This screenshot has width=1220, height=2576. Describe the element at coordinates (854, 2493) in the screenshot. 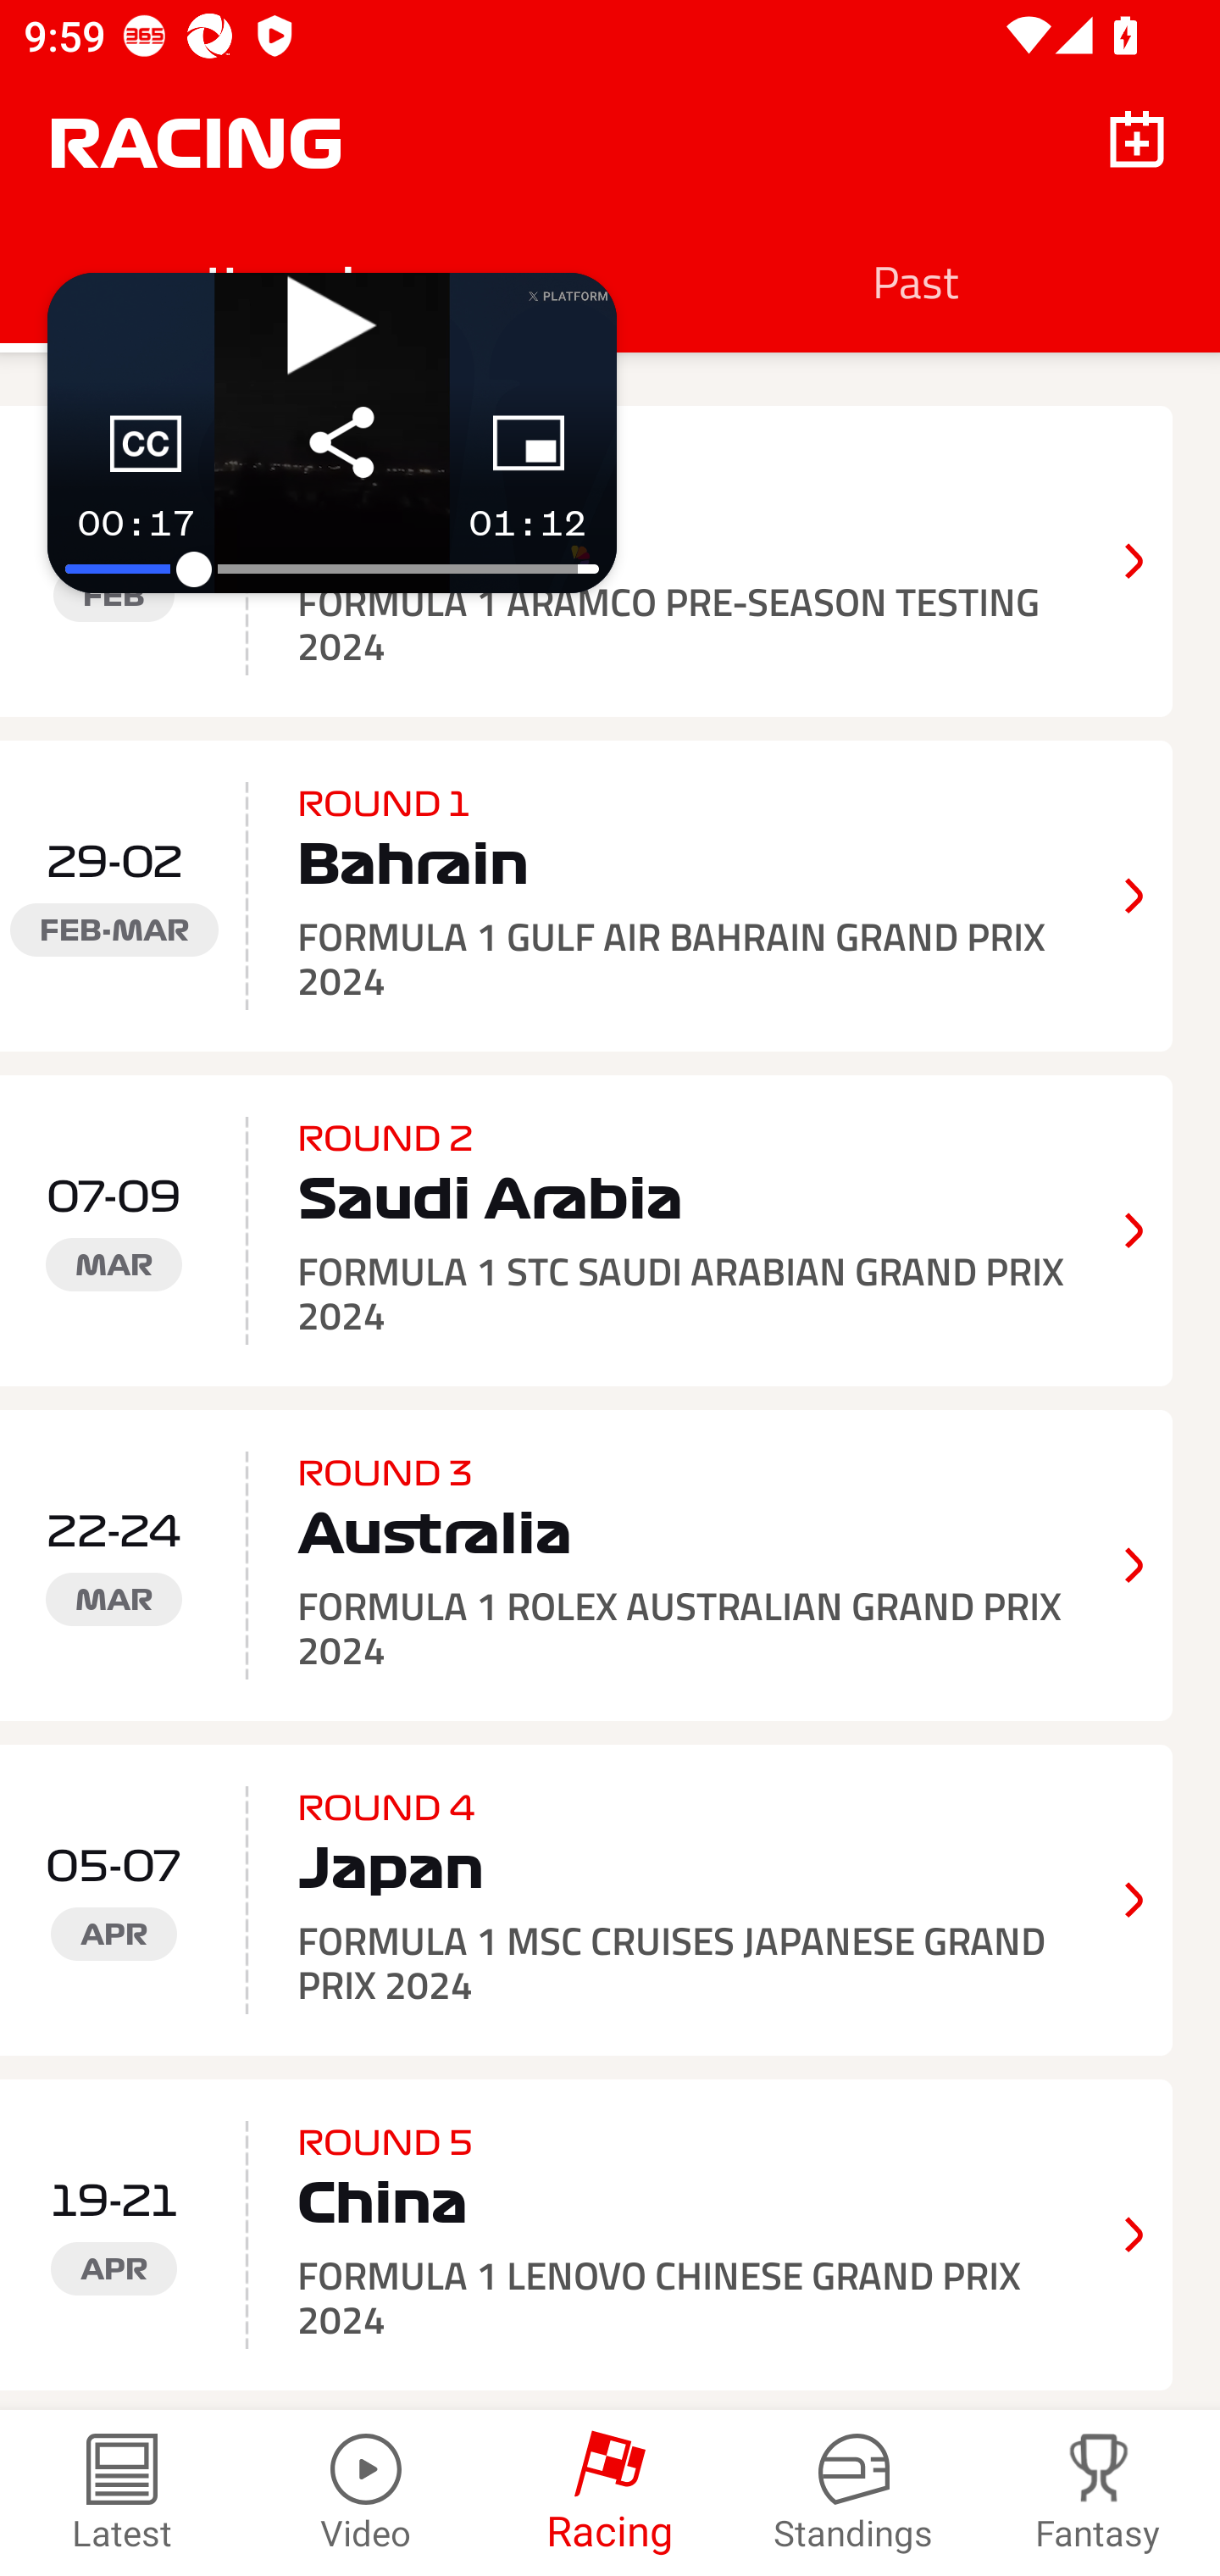

I see `Standings` at that location.